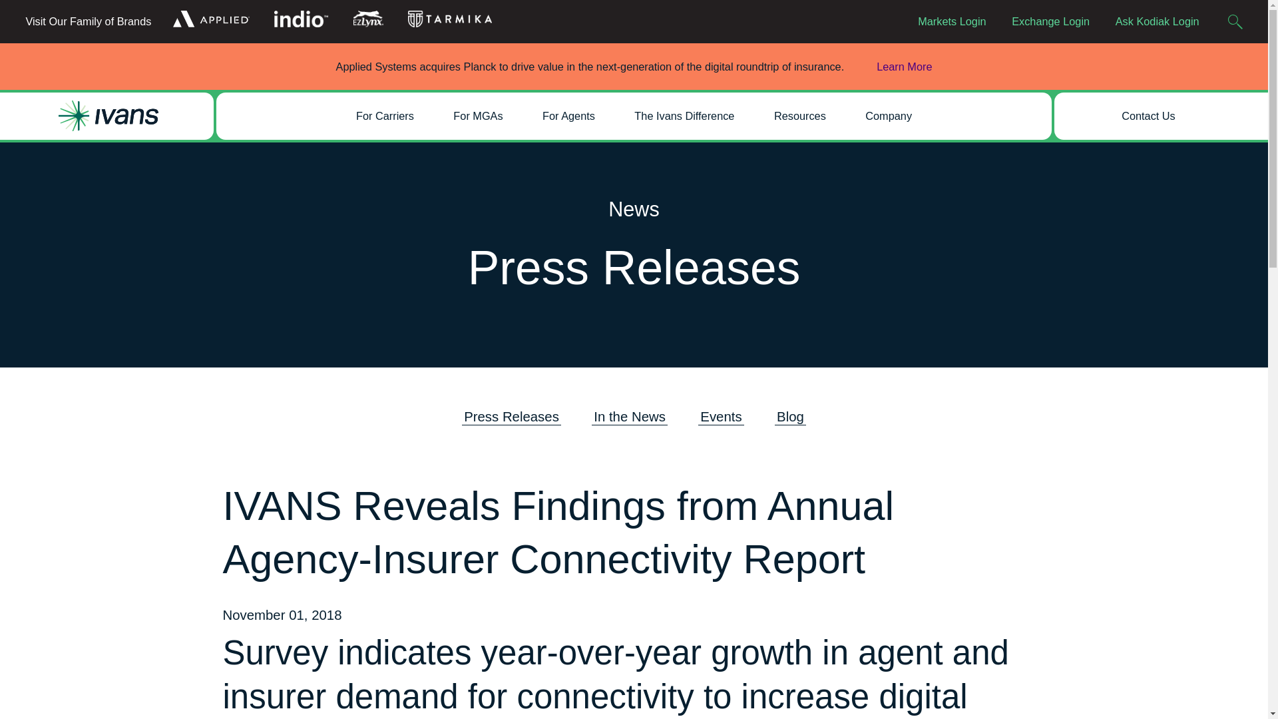 Image resolution: width=1278 pixels, height=719 pixels. Describe the element at coordinates (1050, 21) in the screenshot. I see `Exchange Login` at that location.